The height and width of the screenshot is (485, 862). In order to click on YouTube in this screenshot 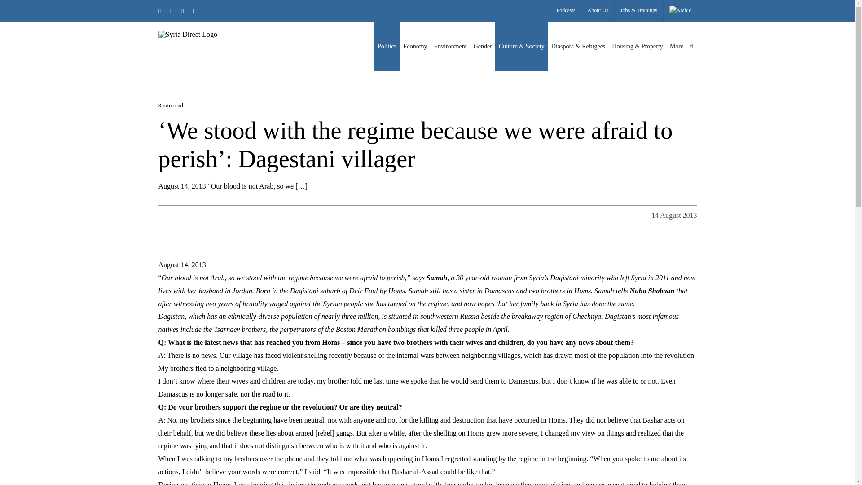, I will do `click(206, 11)`.